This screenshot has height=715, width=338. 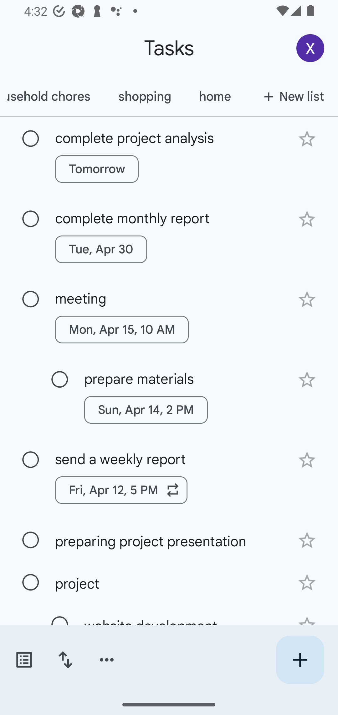 What do you see at coordinates (31, 219) in the screenshot?
I see `Mark as complete` at bounding box center [31, 219].